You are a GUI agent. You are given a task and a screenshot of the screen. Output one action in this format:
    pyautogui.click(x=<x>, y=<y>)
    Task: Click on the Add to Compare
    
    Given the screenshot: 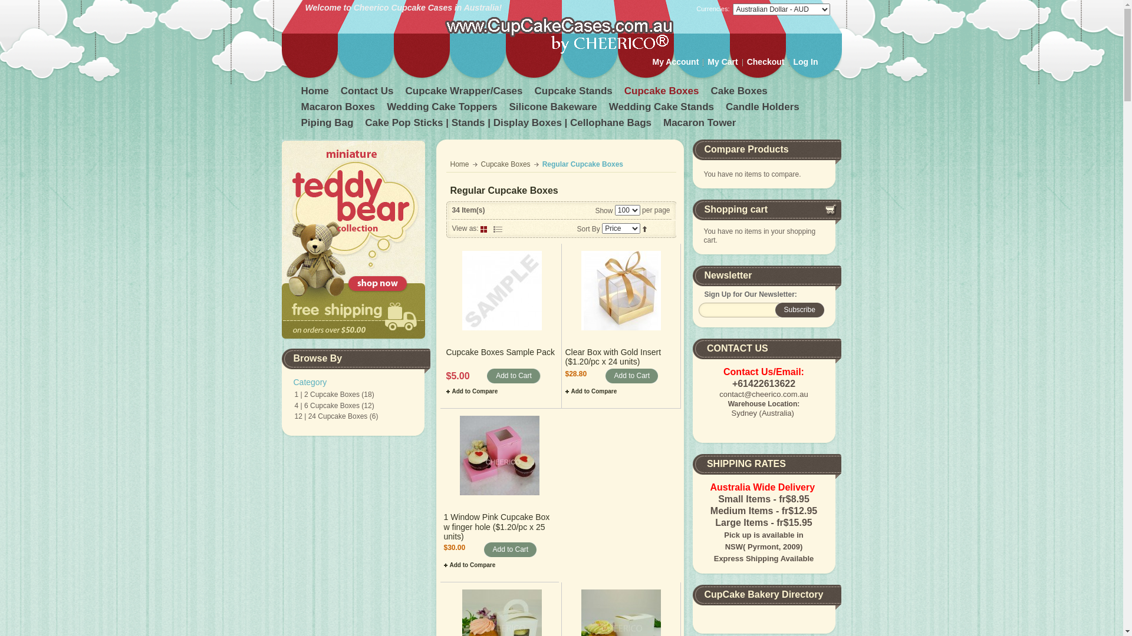 What is the action you would take?
    pyautogui.click(x=469, y=565)
    